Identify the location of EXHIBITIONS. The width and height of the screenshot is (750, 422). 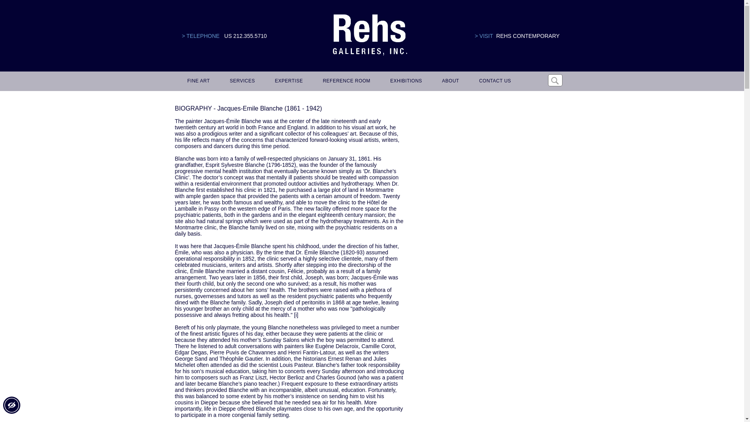
(405, 81).